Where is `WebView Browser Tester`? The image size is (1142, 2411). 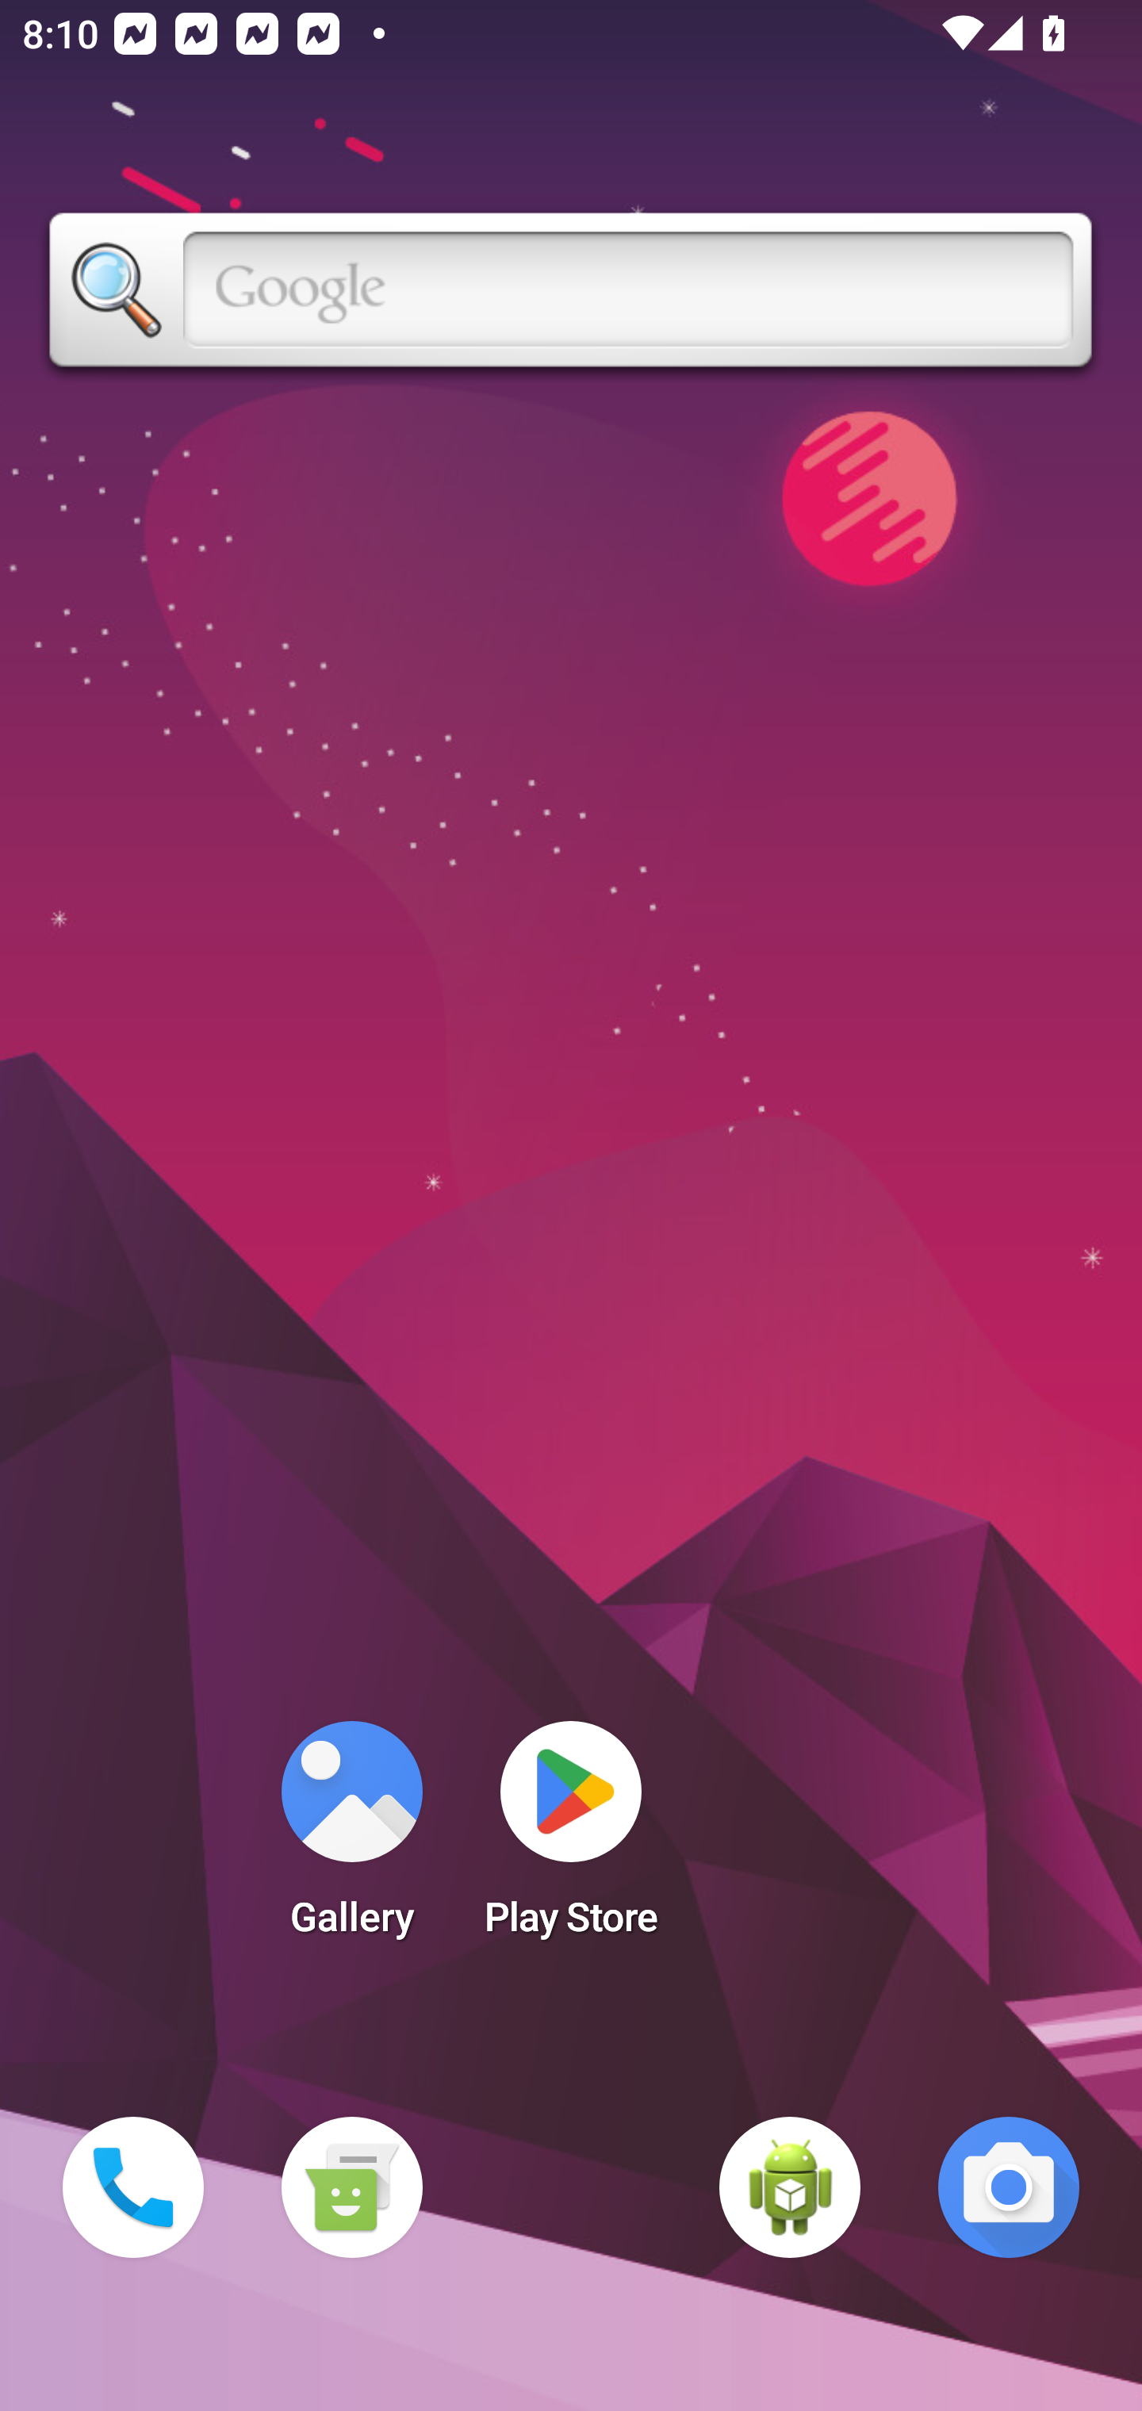
WebView Browser Tester is located at coordinates (790, 2187).